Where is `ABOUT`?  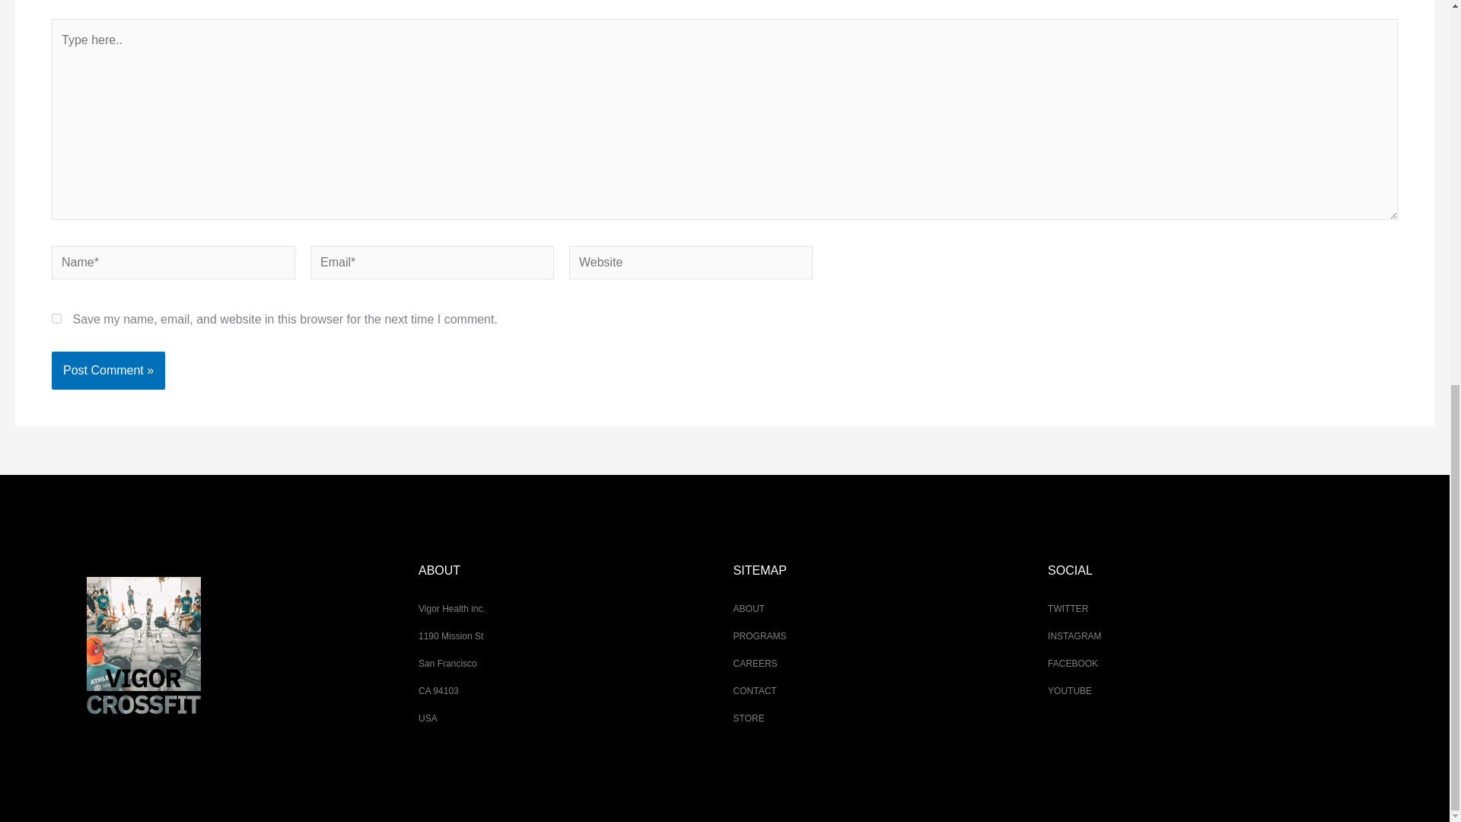
ABOUT is located at coordinates (749, 608).